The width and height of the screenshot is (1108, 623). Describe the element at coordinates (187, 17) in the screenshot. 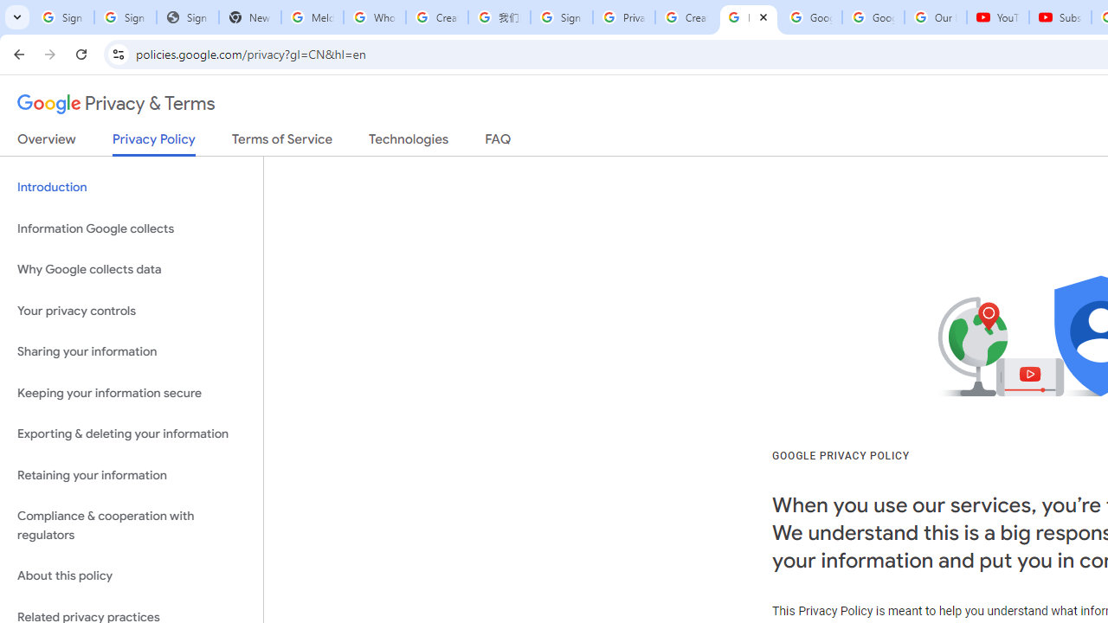

I see `Sign In - USA TODAY` at that location.